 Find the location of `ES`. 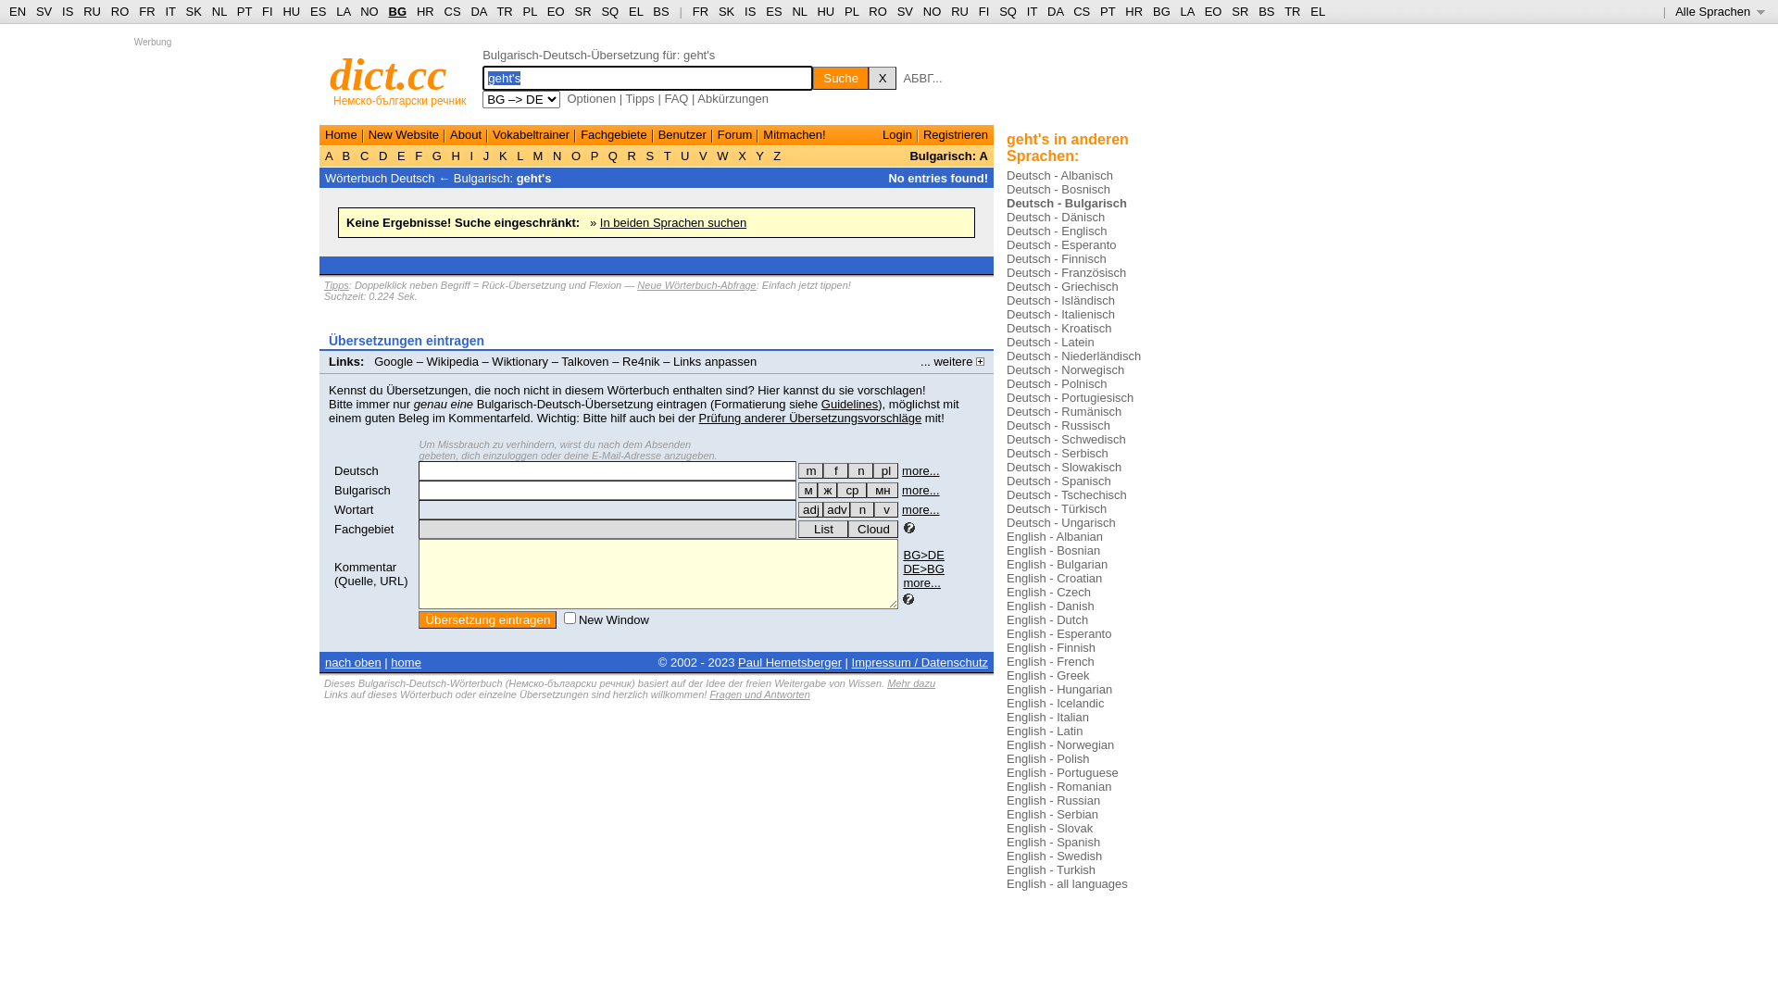

ES is located at coordinates (319, 11).